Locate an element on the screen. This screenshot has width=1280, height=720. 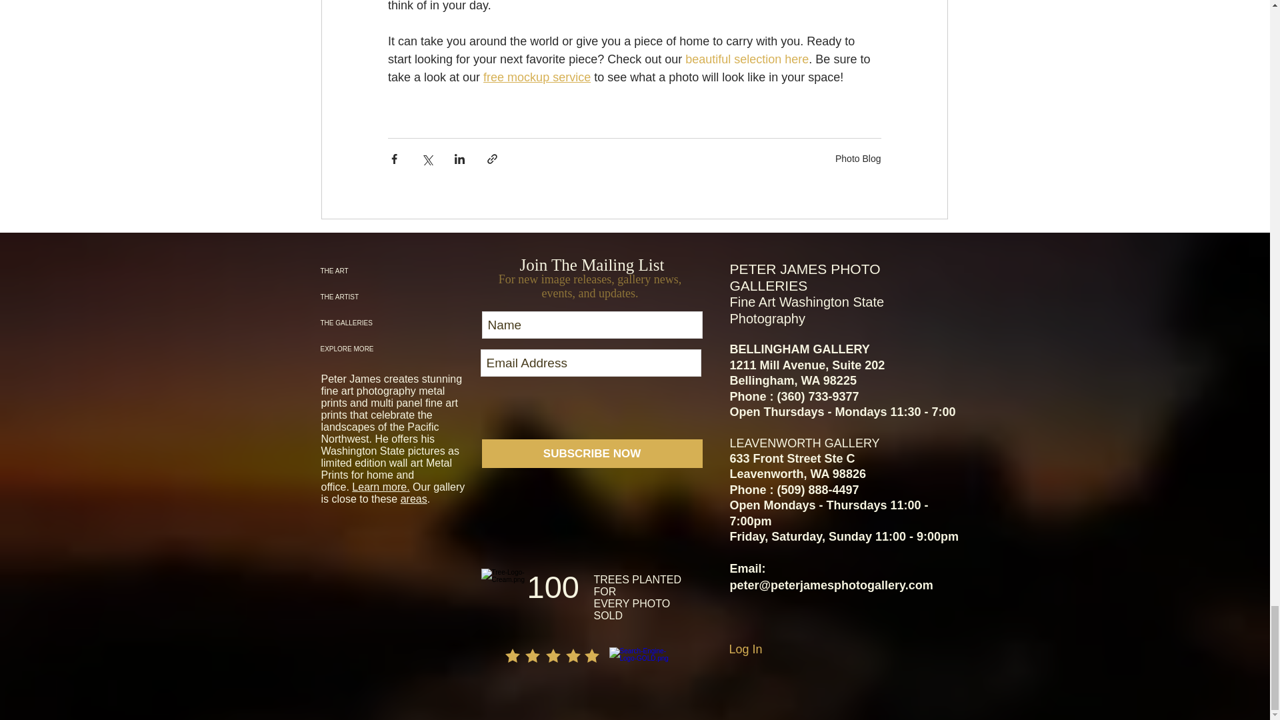
THE ART is located at coordinates (388, 271).